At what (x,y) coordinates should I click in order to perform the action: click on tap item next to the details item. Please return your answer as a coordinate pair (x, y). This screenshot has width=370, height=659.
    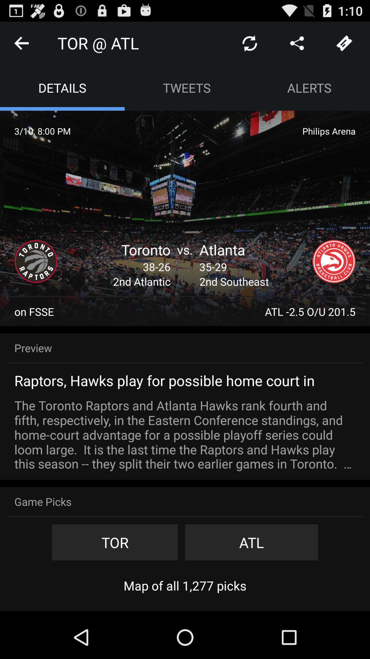
    Looking at the image, I should click on (186, 88).